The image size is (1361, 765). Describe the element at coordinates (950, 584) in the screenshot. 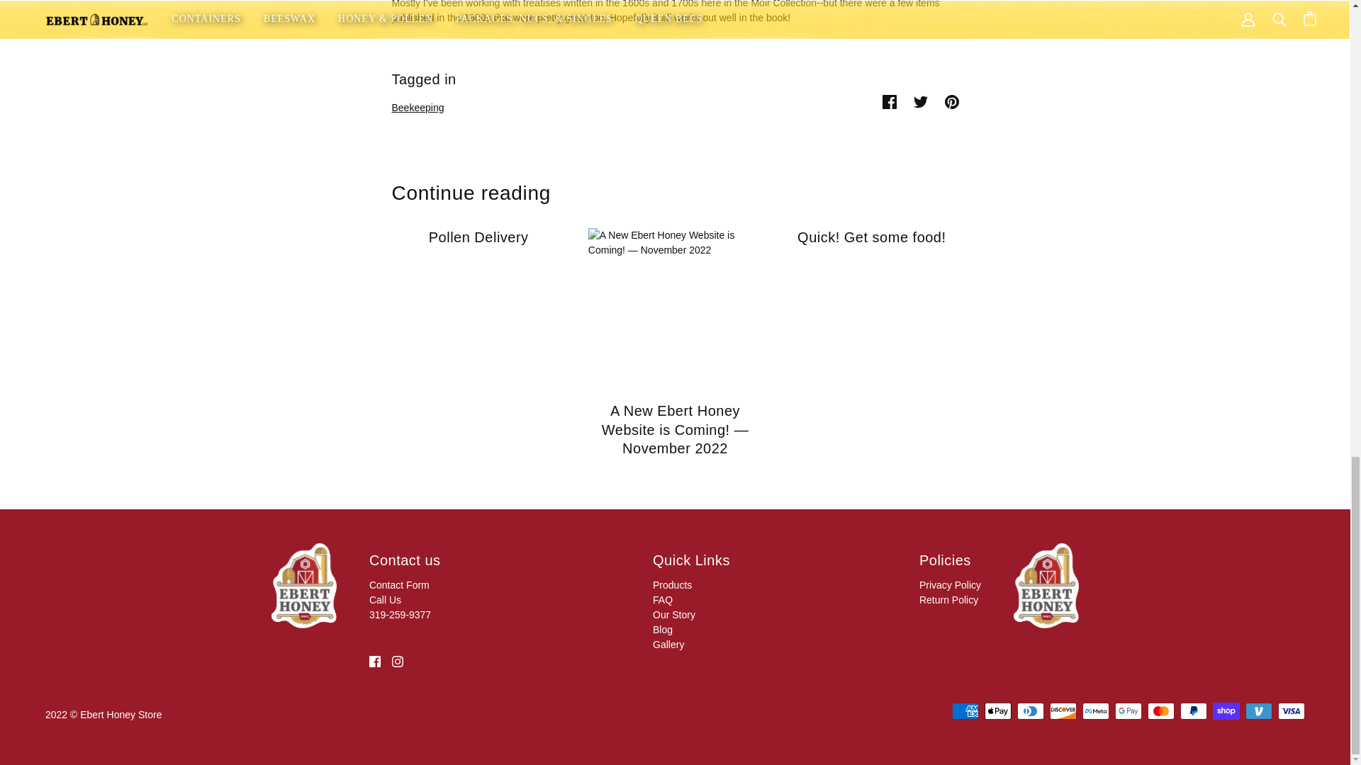

I see `Privacy Policy` at that location.